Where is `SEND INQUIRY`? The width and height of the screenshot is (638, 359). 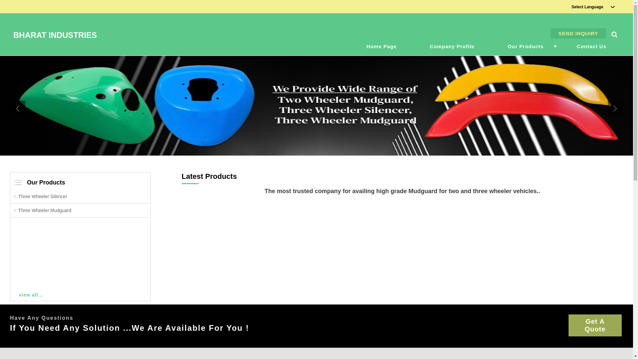 SEND INQUIRY is located at coordinates (578, 33).